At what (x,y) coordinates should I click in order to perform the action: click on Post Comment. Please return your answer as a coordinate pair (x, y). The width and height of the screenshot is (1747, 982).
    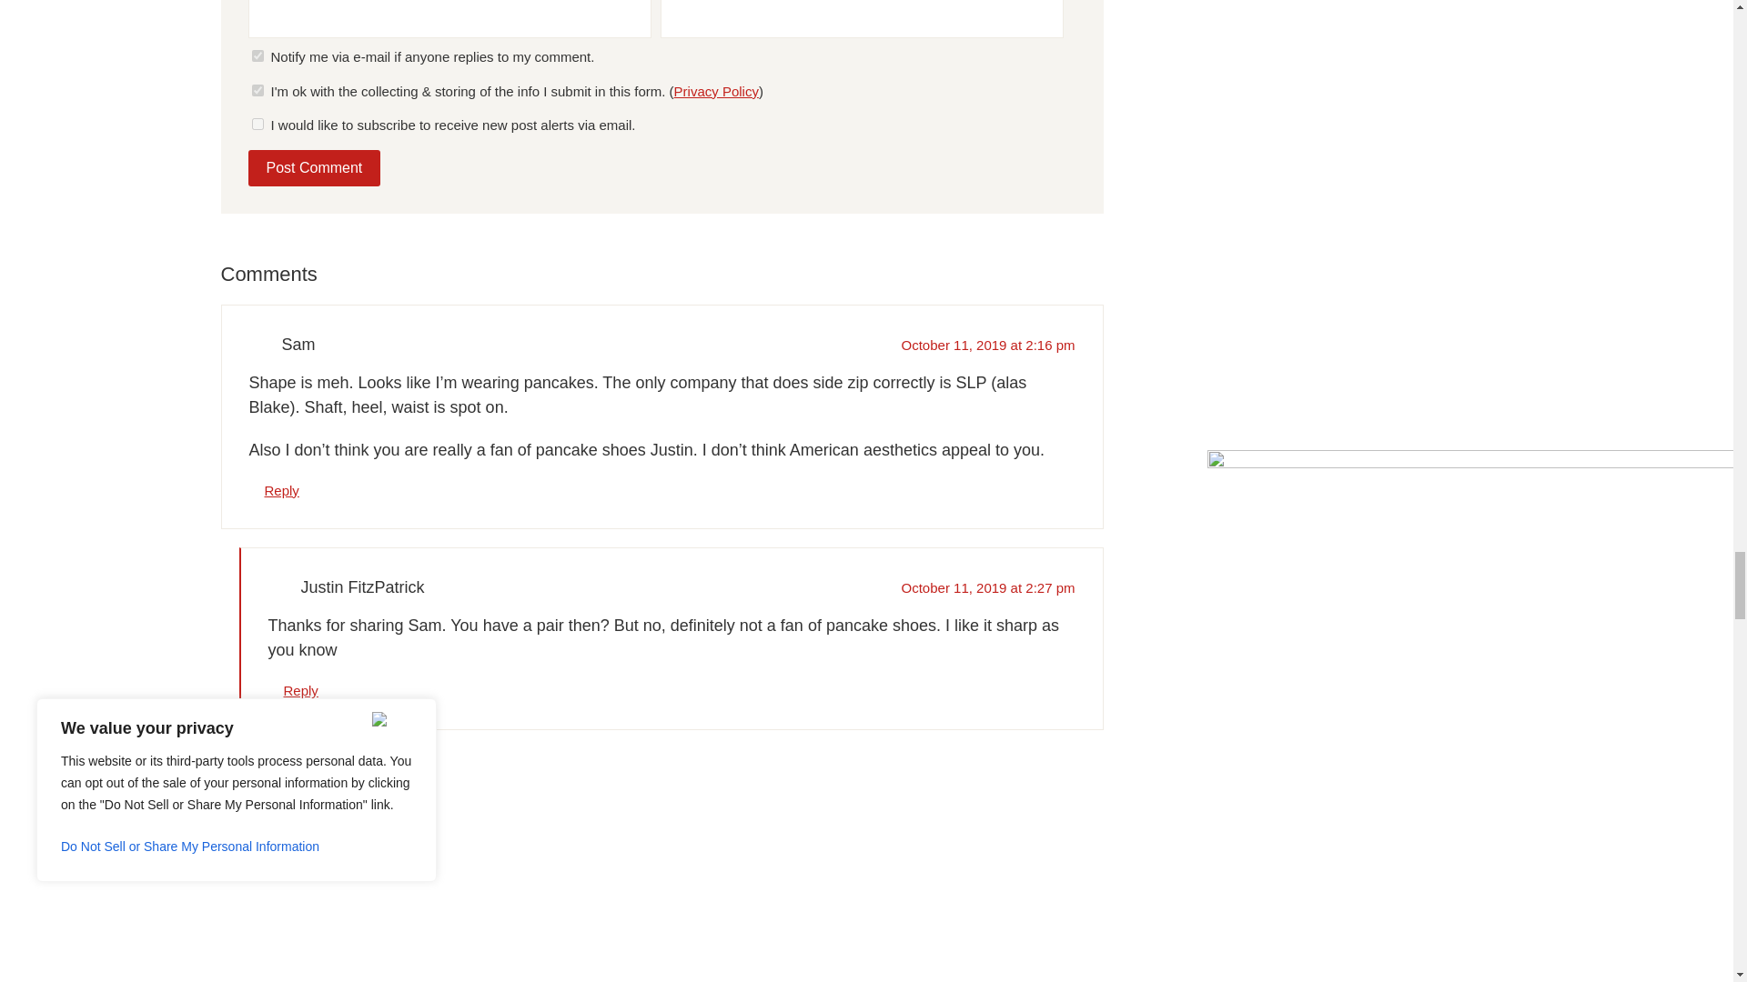
    Looking at the image, I should click on (314, 168).